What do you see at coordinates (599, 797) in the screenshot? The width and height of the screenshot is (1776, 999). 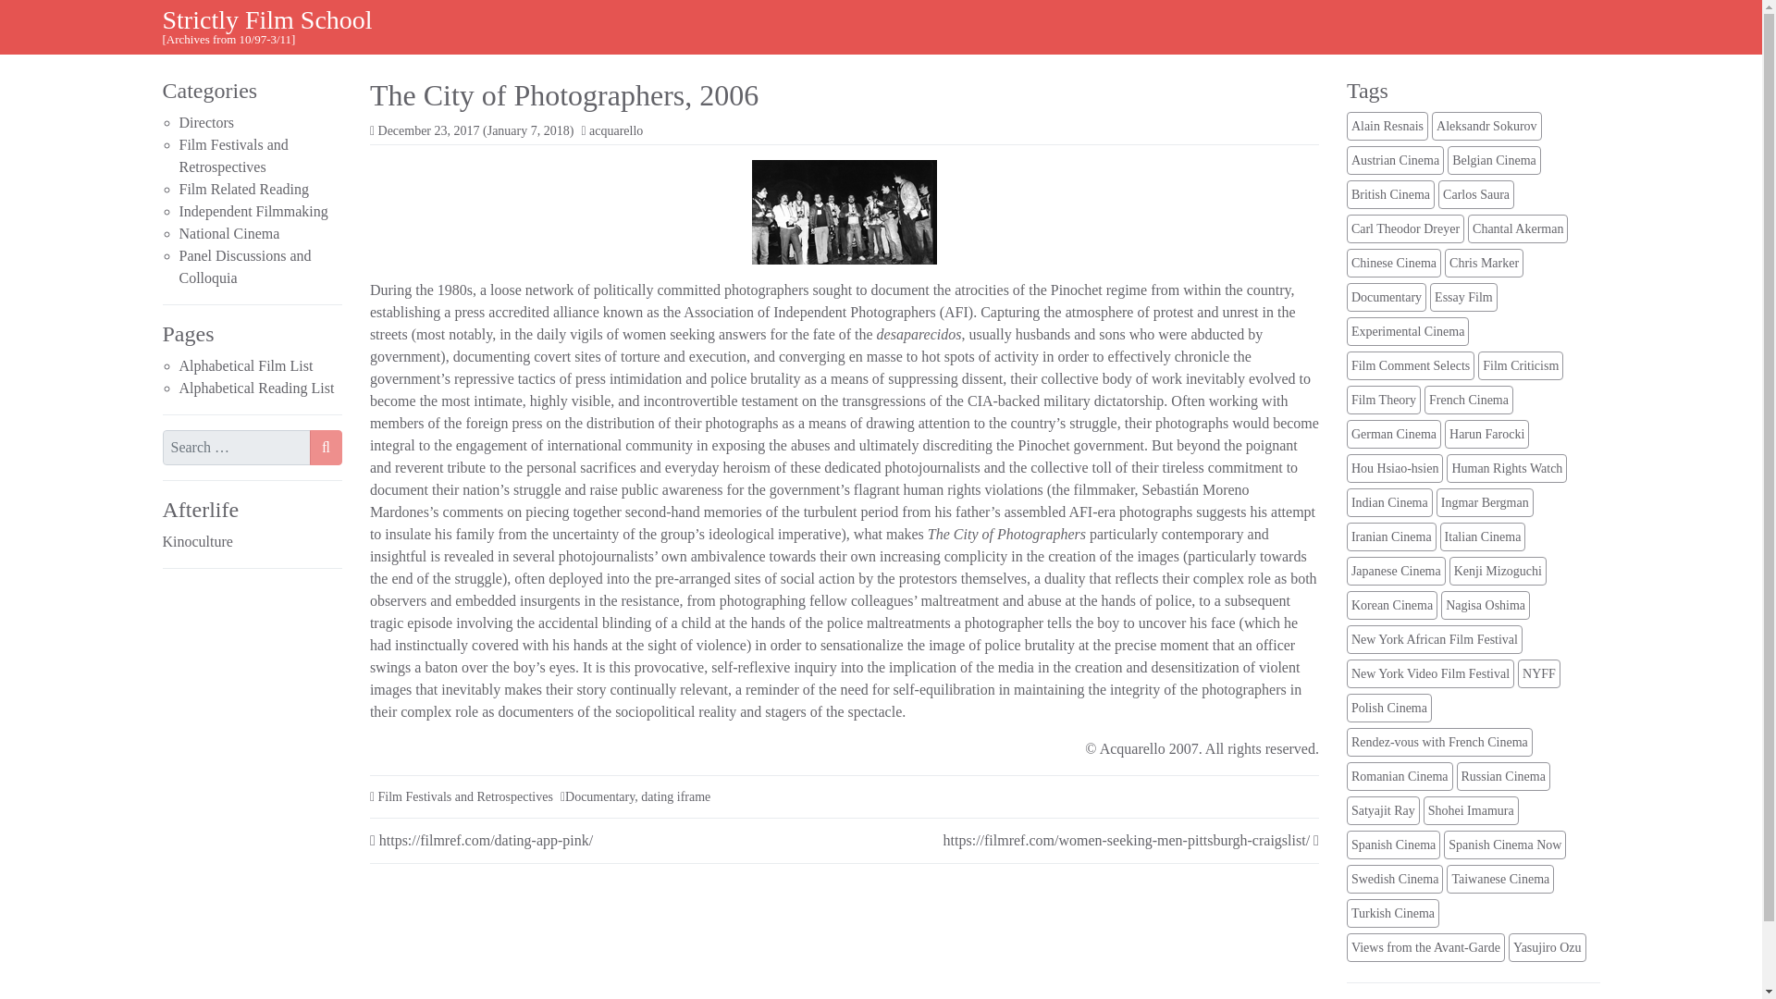 I see `Documentary` at bounding box center [599, 797].